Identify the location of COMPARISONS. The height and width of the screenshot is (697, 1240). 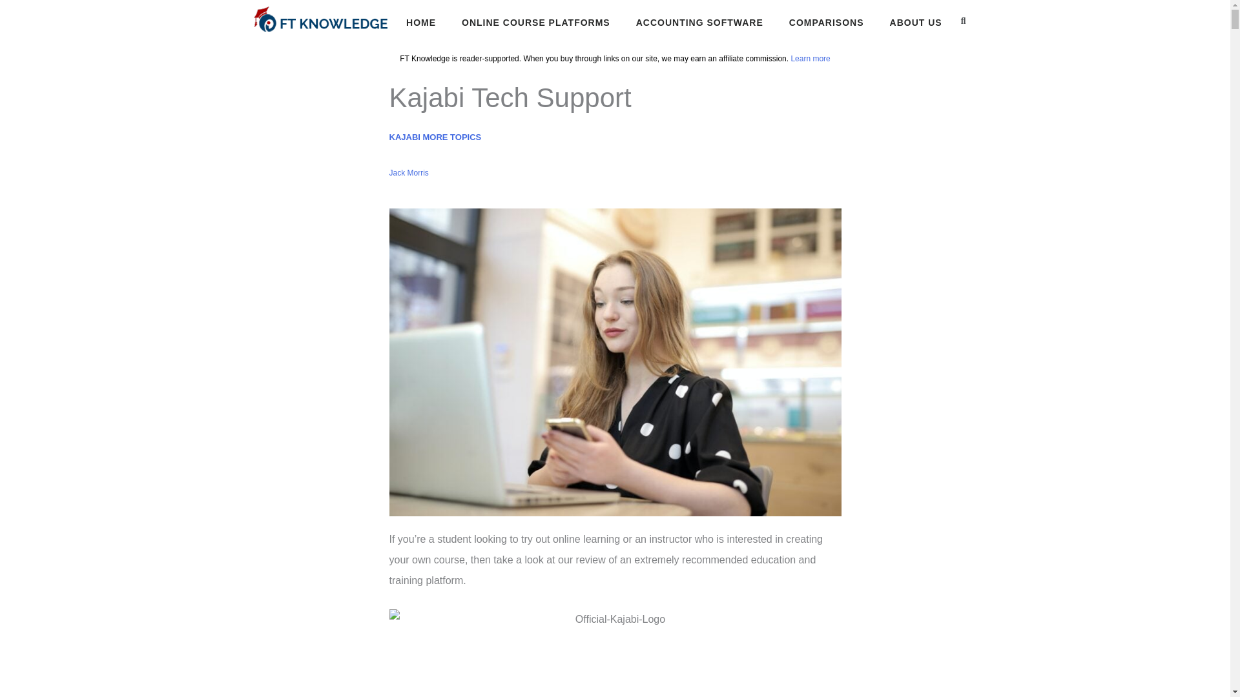
(827, 23).